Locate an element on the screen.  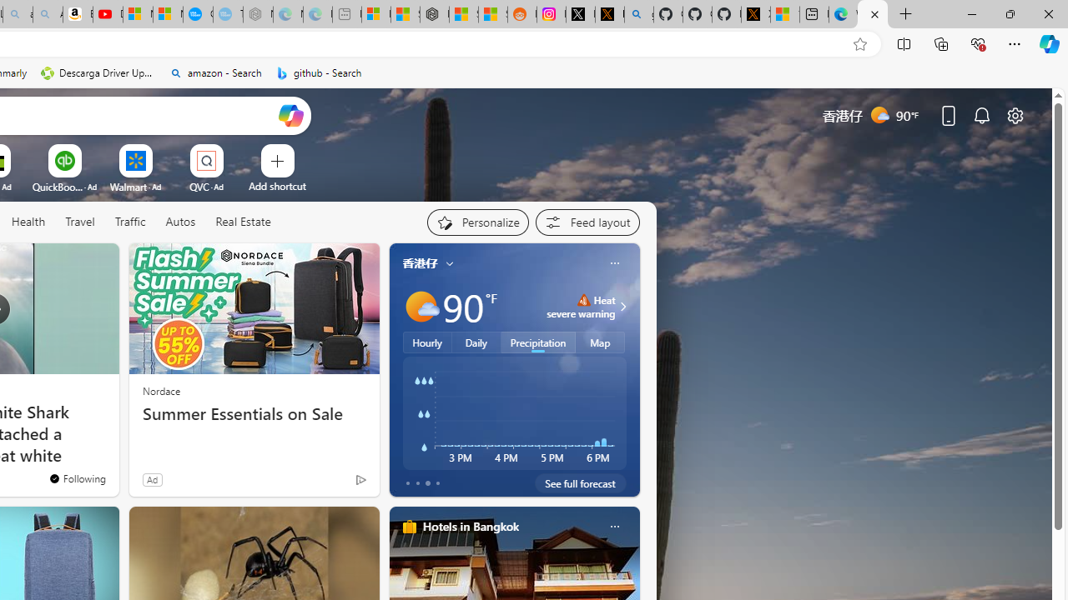
tab-3 is located at coordinates (437, 483).